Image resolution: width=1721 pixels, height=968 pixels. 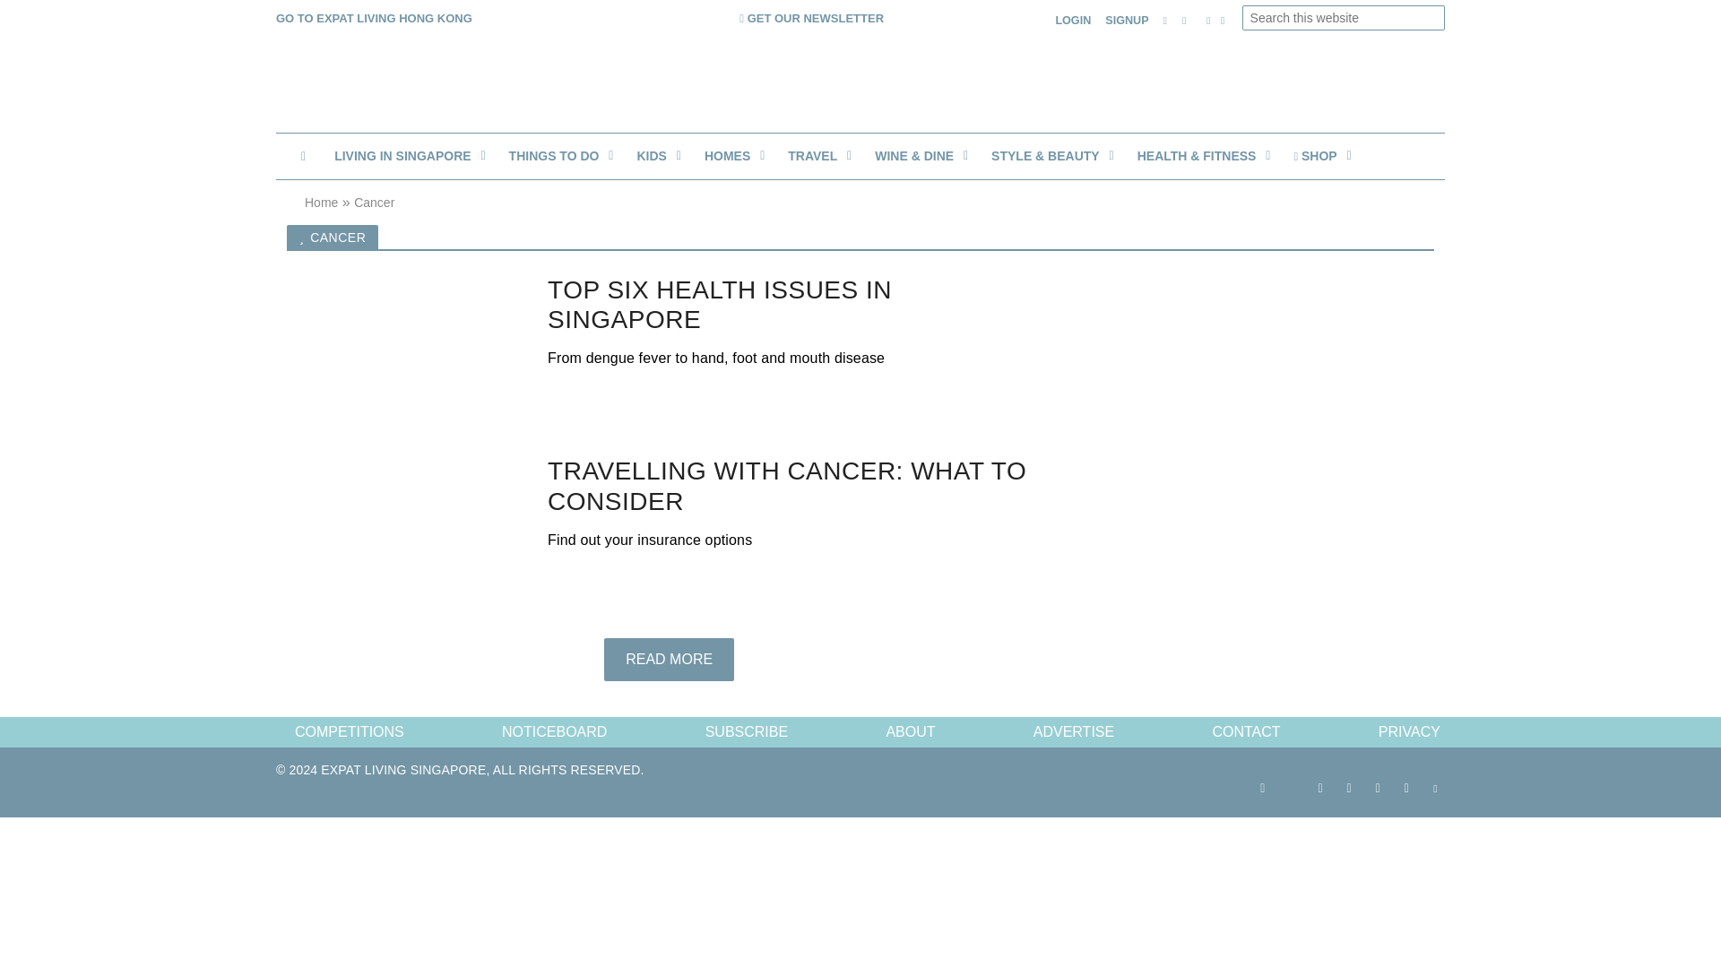 What do you see at coordinates (812, 17) in the screenshot?
I see `GET OUR NEWSLETTER` at bounding box center [812, 17].